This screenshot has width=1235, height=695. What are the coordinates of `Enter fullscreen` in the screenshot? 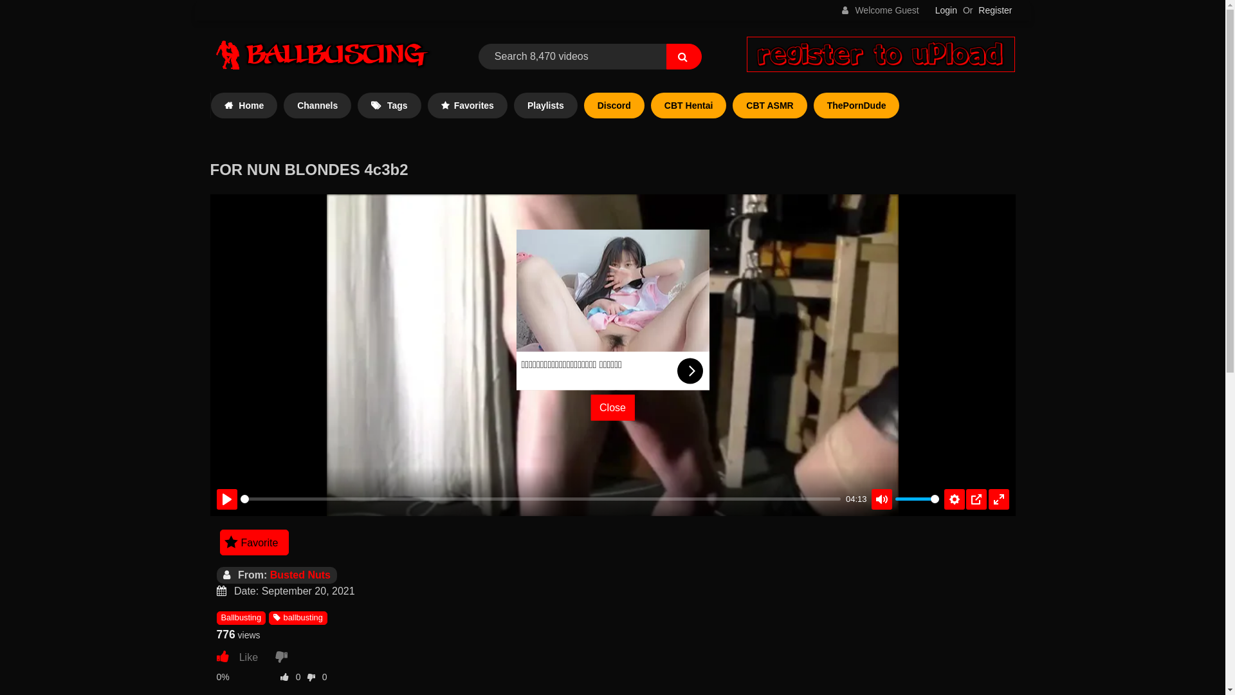 It's located at (998, 499).